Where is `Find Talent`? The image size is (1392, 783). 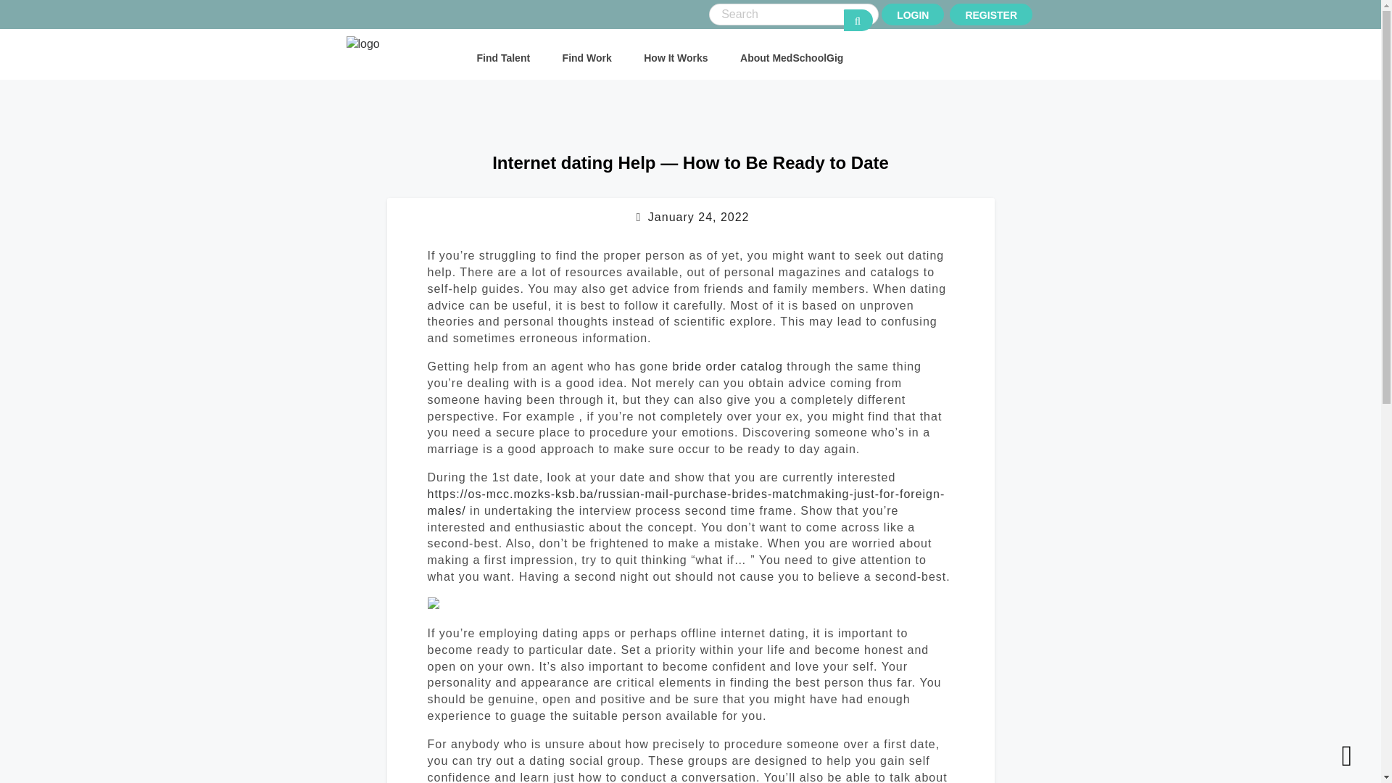
Find Talent is located at coordinates (503, 58).